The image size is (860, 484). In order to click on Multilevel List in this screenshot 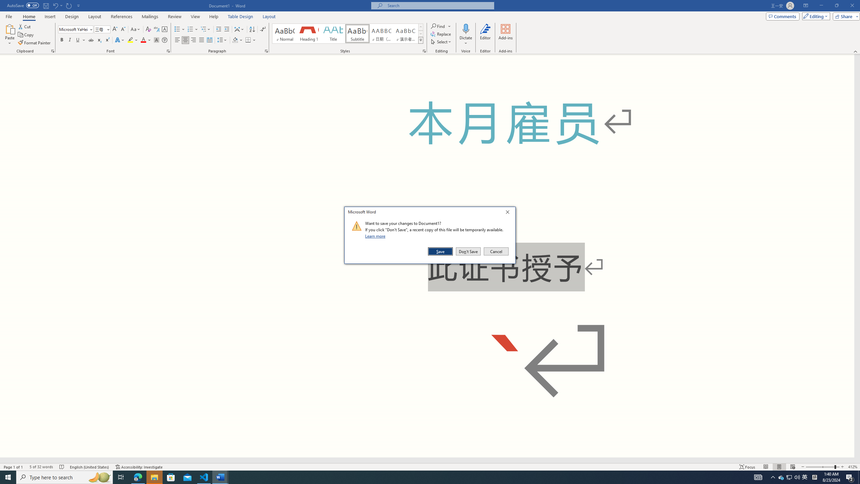, I will do `click(205, 30)`.